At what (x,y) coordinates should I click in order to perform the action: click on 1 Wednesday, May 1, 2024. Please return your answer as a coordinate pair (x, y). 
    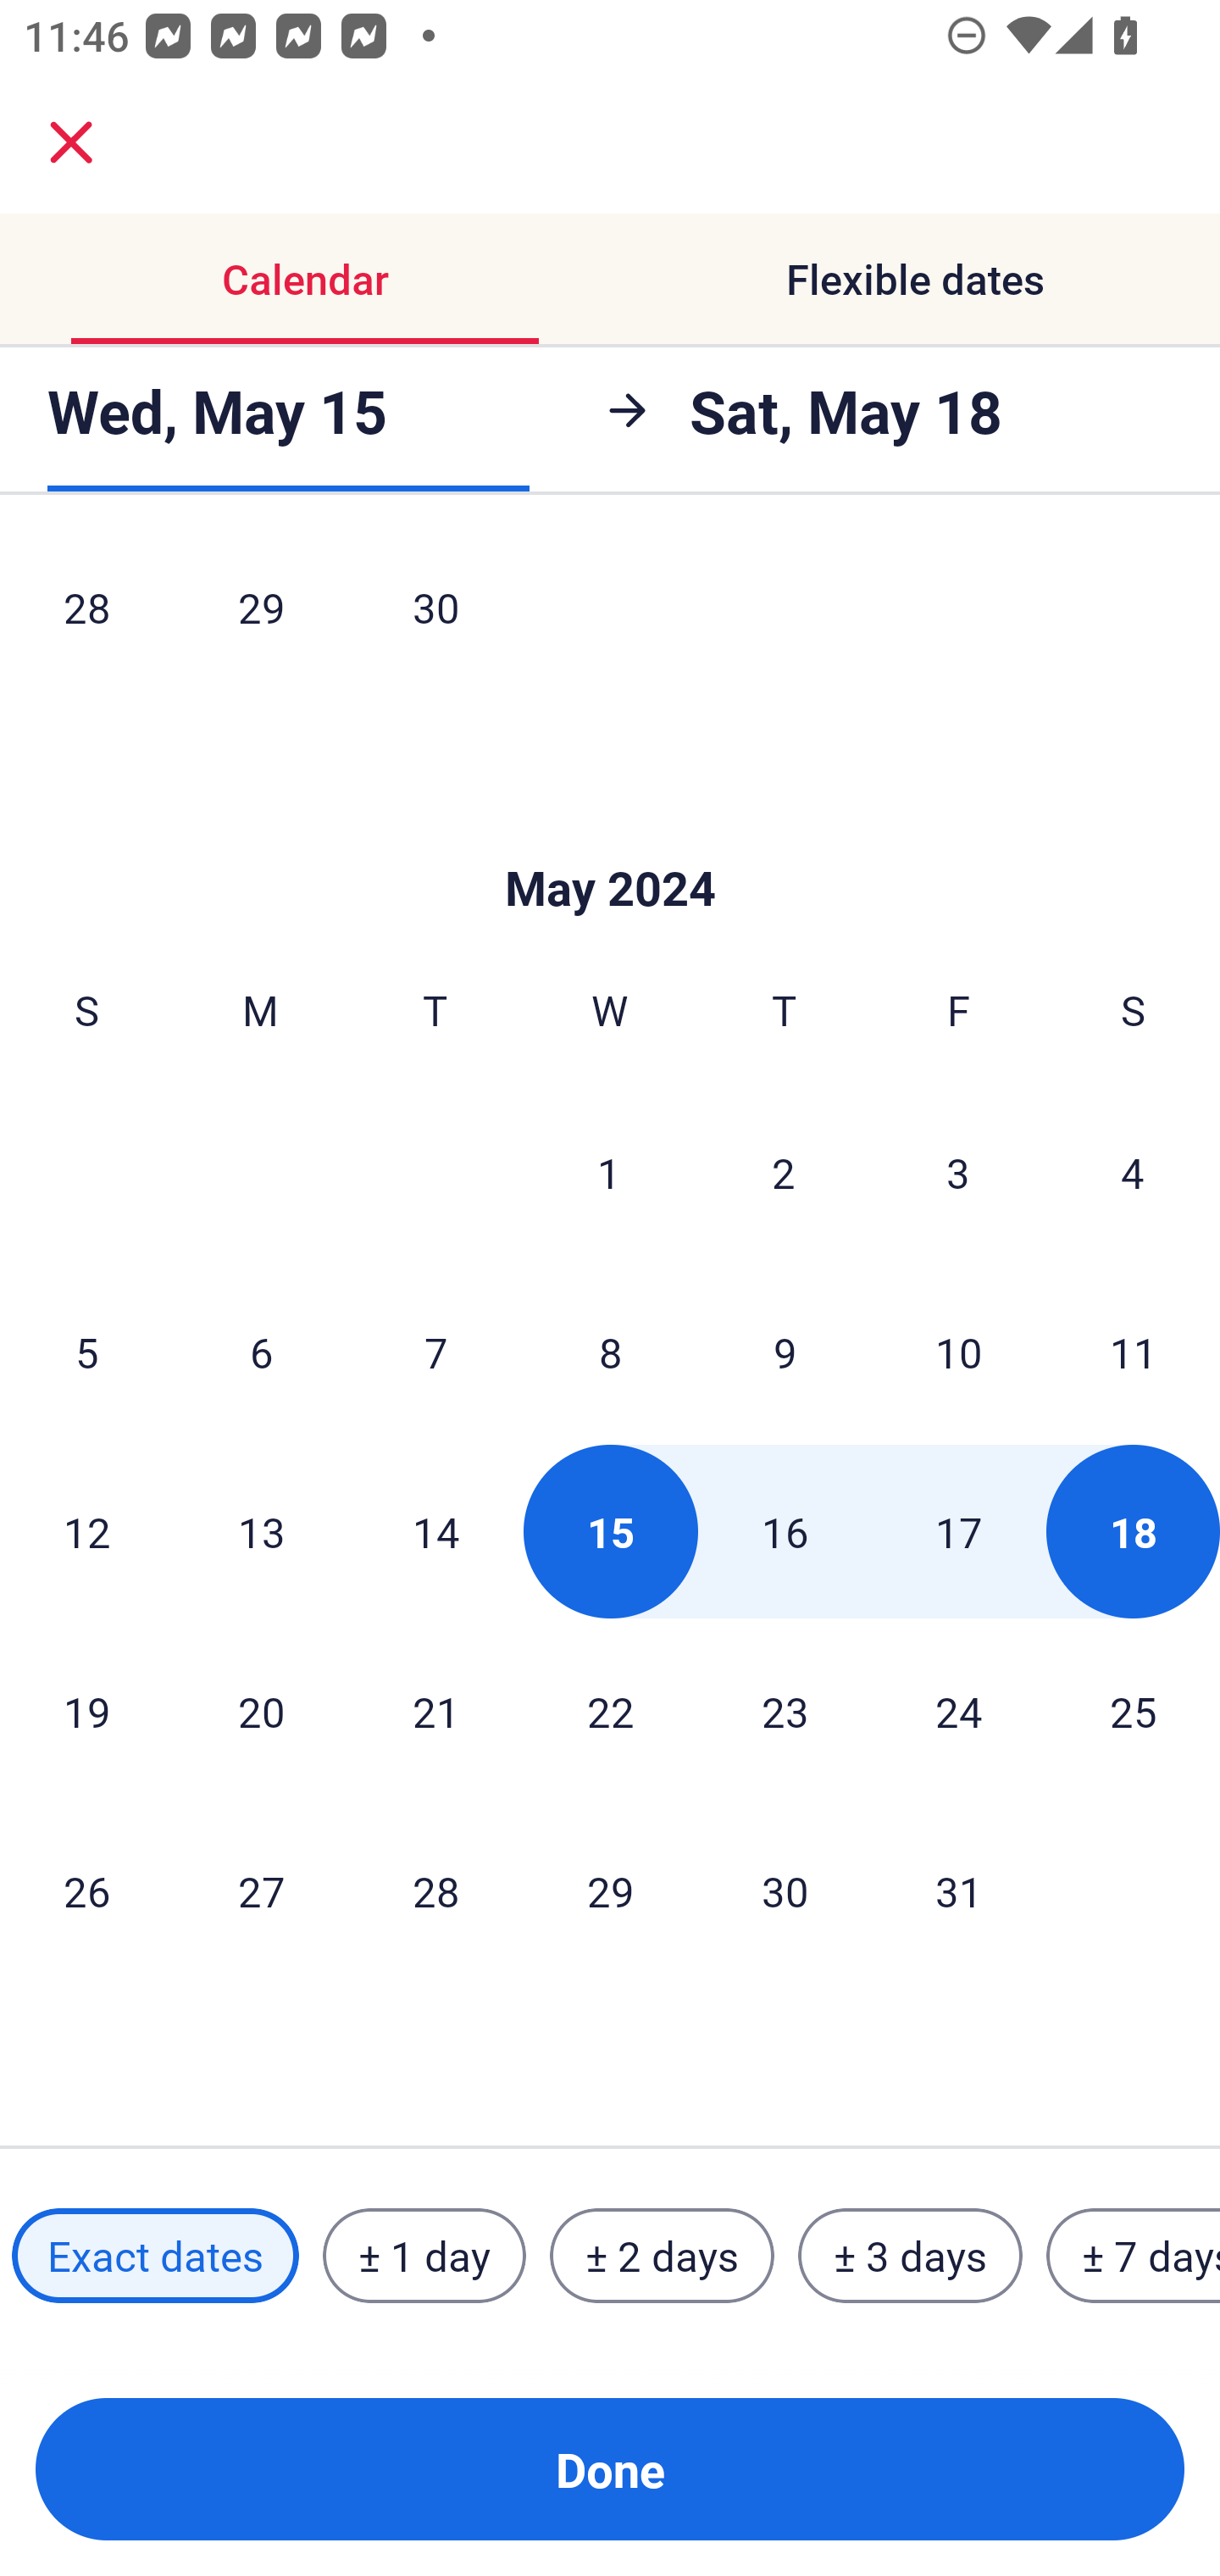
    Looking at the image, I should click on (609, 1171).